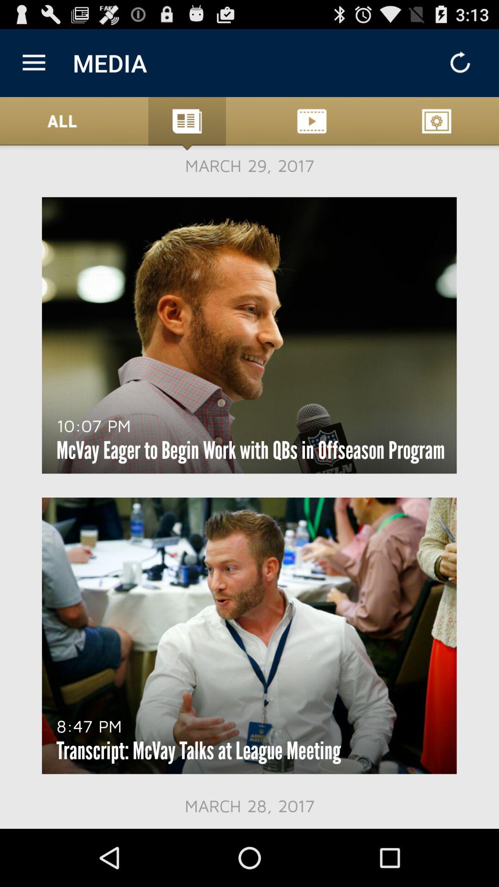 The image size is (499, 887). What do you see at coordinates (199, 750) in the screenshot?
I see `scroll until the transcript mcvay talks` at bounding box center [199, 750].